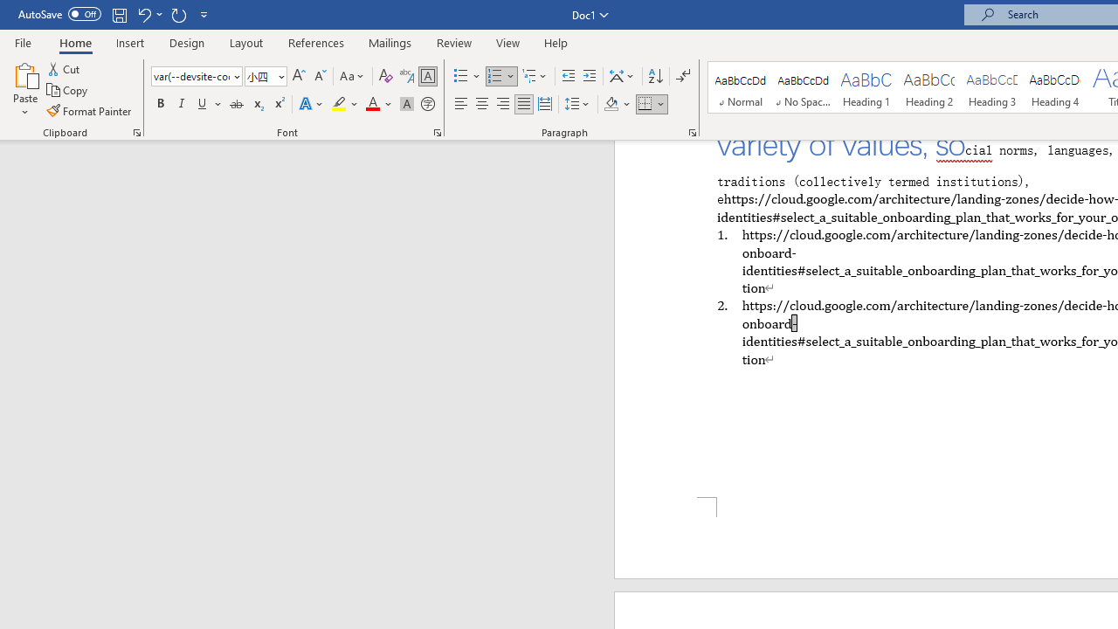 This screenshot has height=629, width=1118. I want to click on References, so click(316, 42).